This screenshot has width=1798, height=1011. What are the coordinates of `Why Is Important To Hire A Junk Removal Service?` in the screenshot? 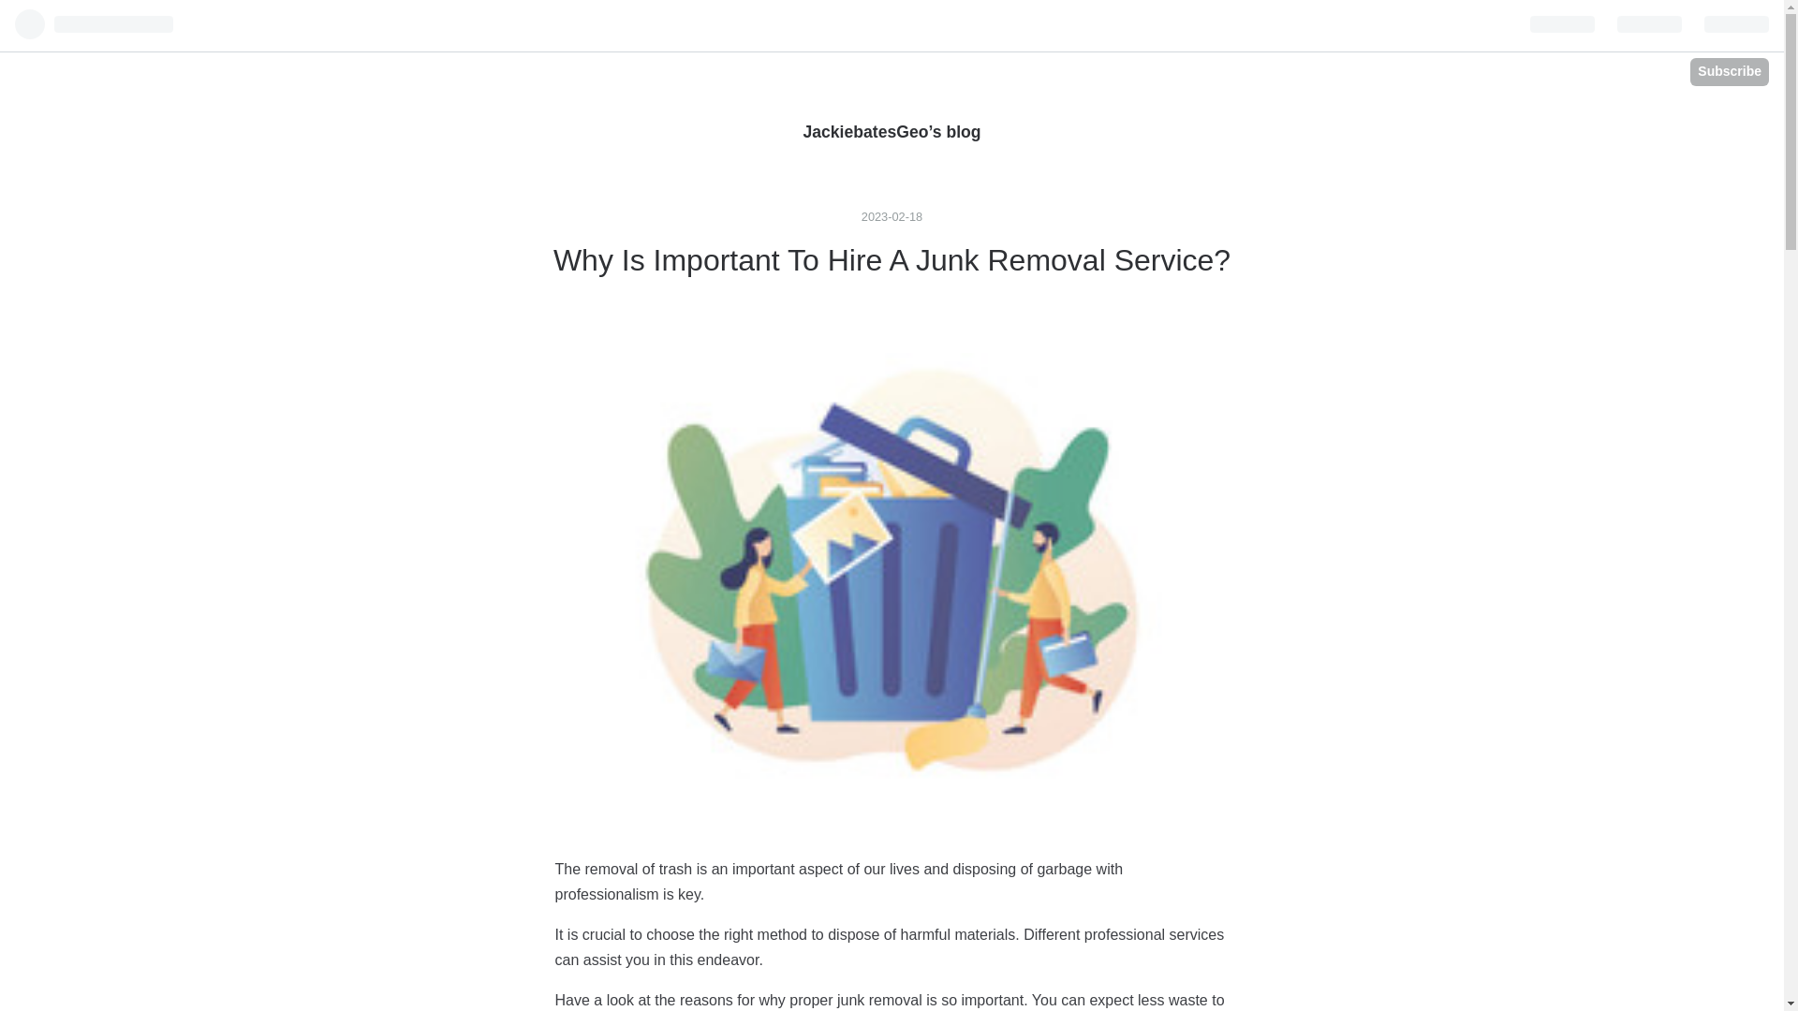 It's located at (892, 260).